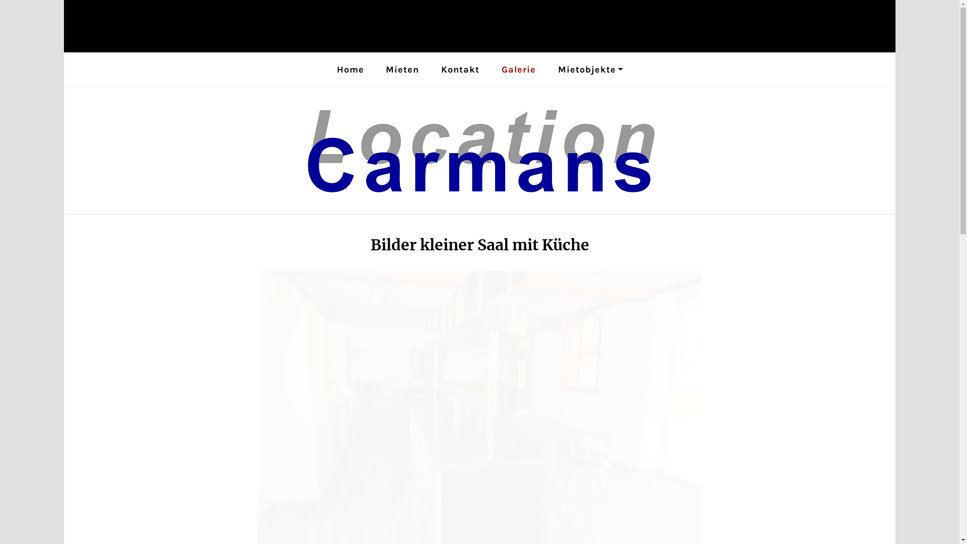 The image size is (967, 544). Describe the element at coordinates (350, 70) in the screenshot. I see `Home` at that location.